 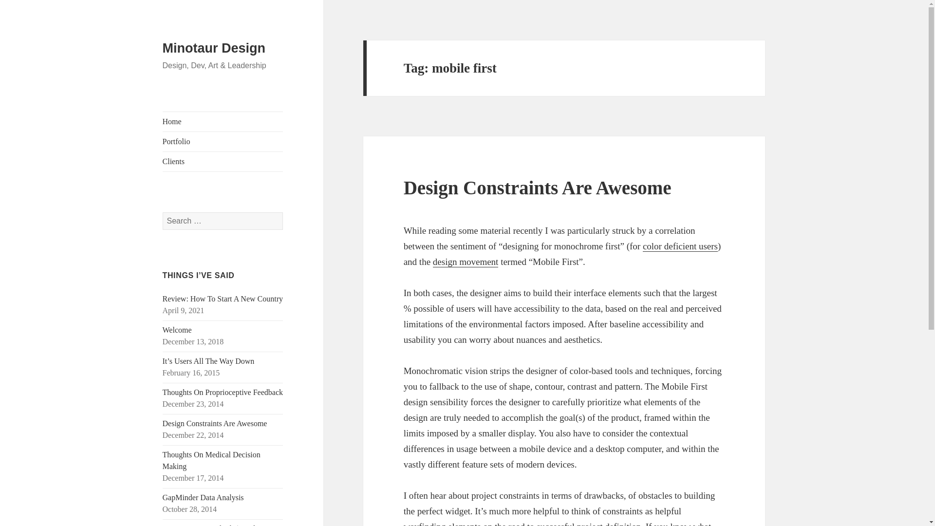 I want to click on Home, so click(x=223, y=122).